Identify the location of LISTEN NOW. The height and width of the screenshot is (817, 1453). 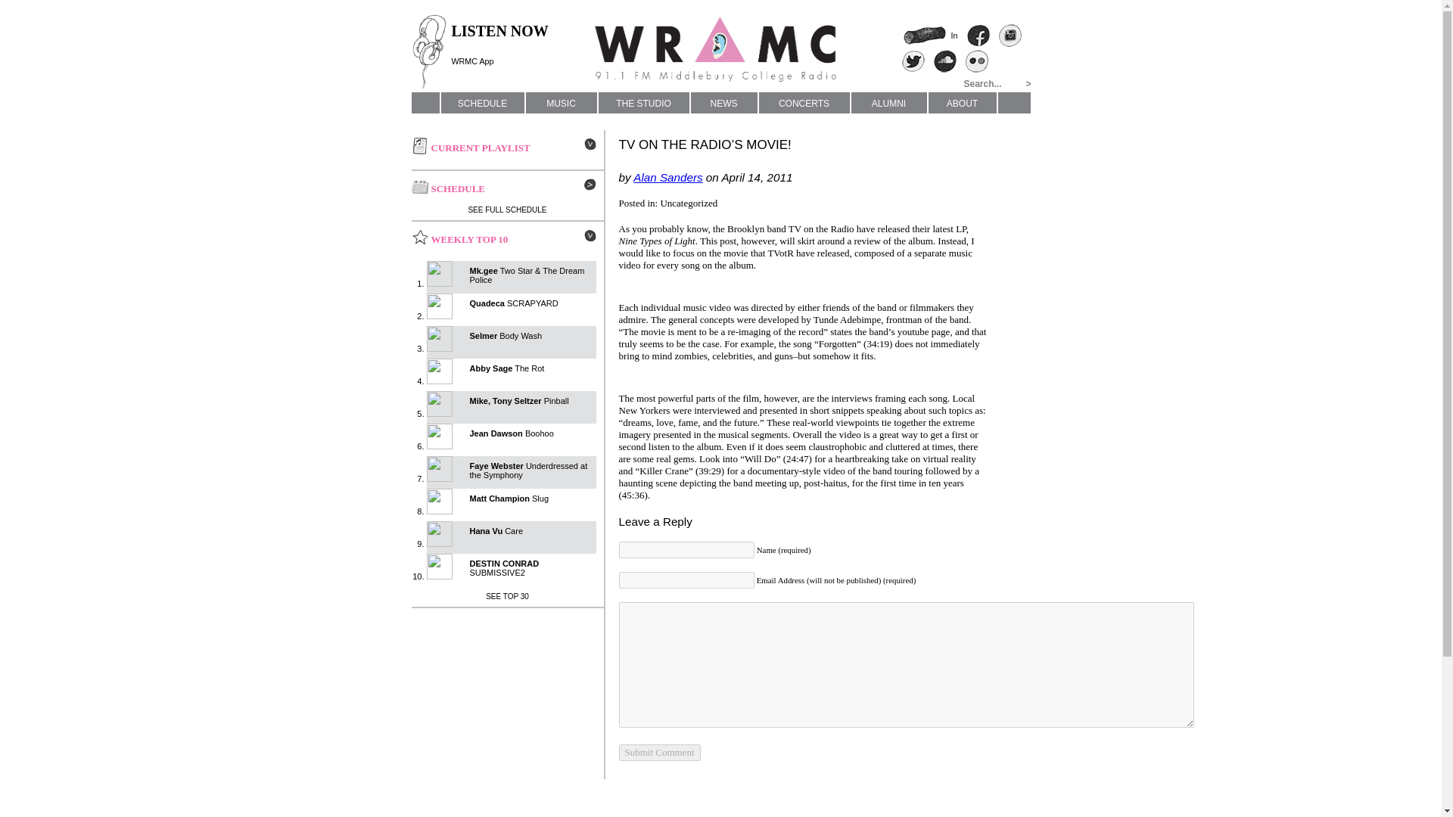
(499, 30).